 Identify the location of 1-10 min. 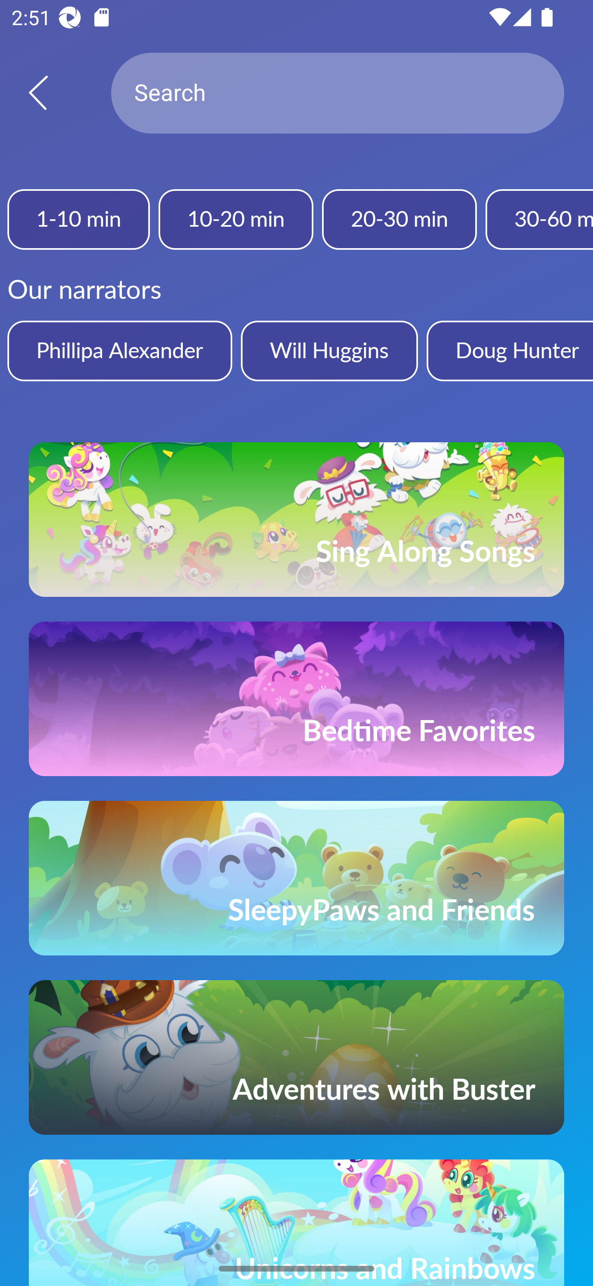
(78, 219).